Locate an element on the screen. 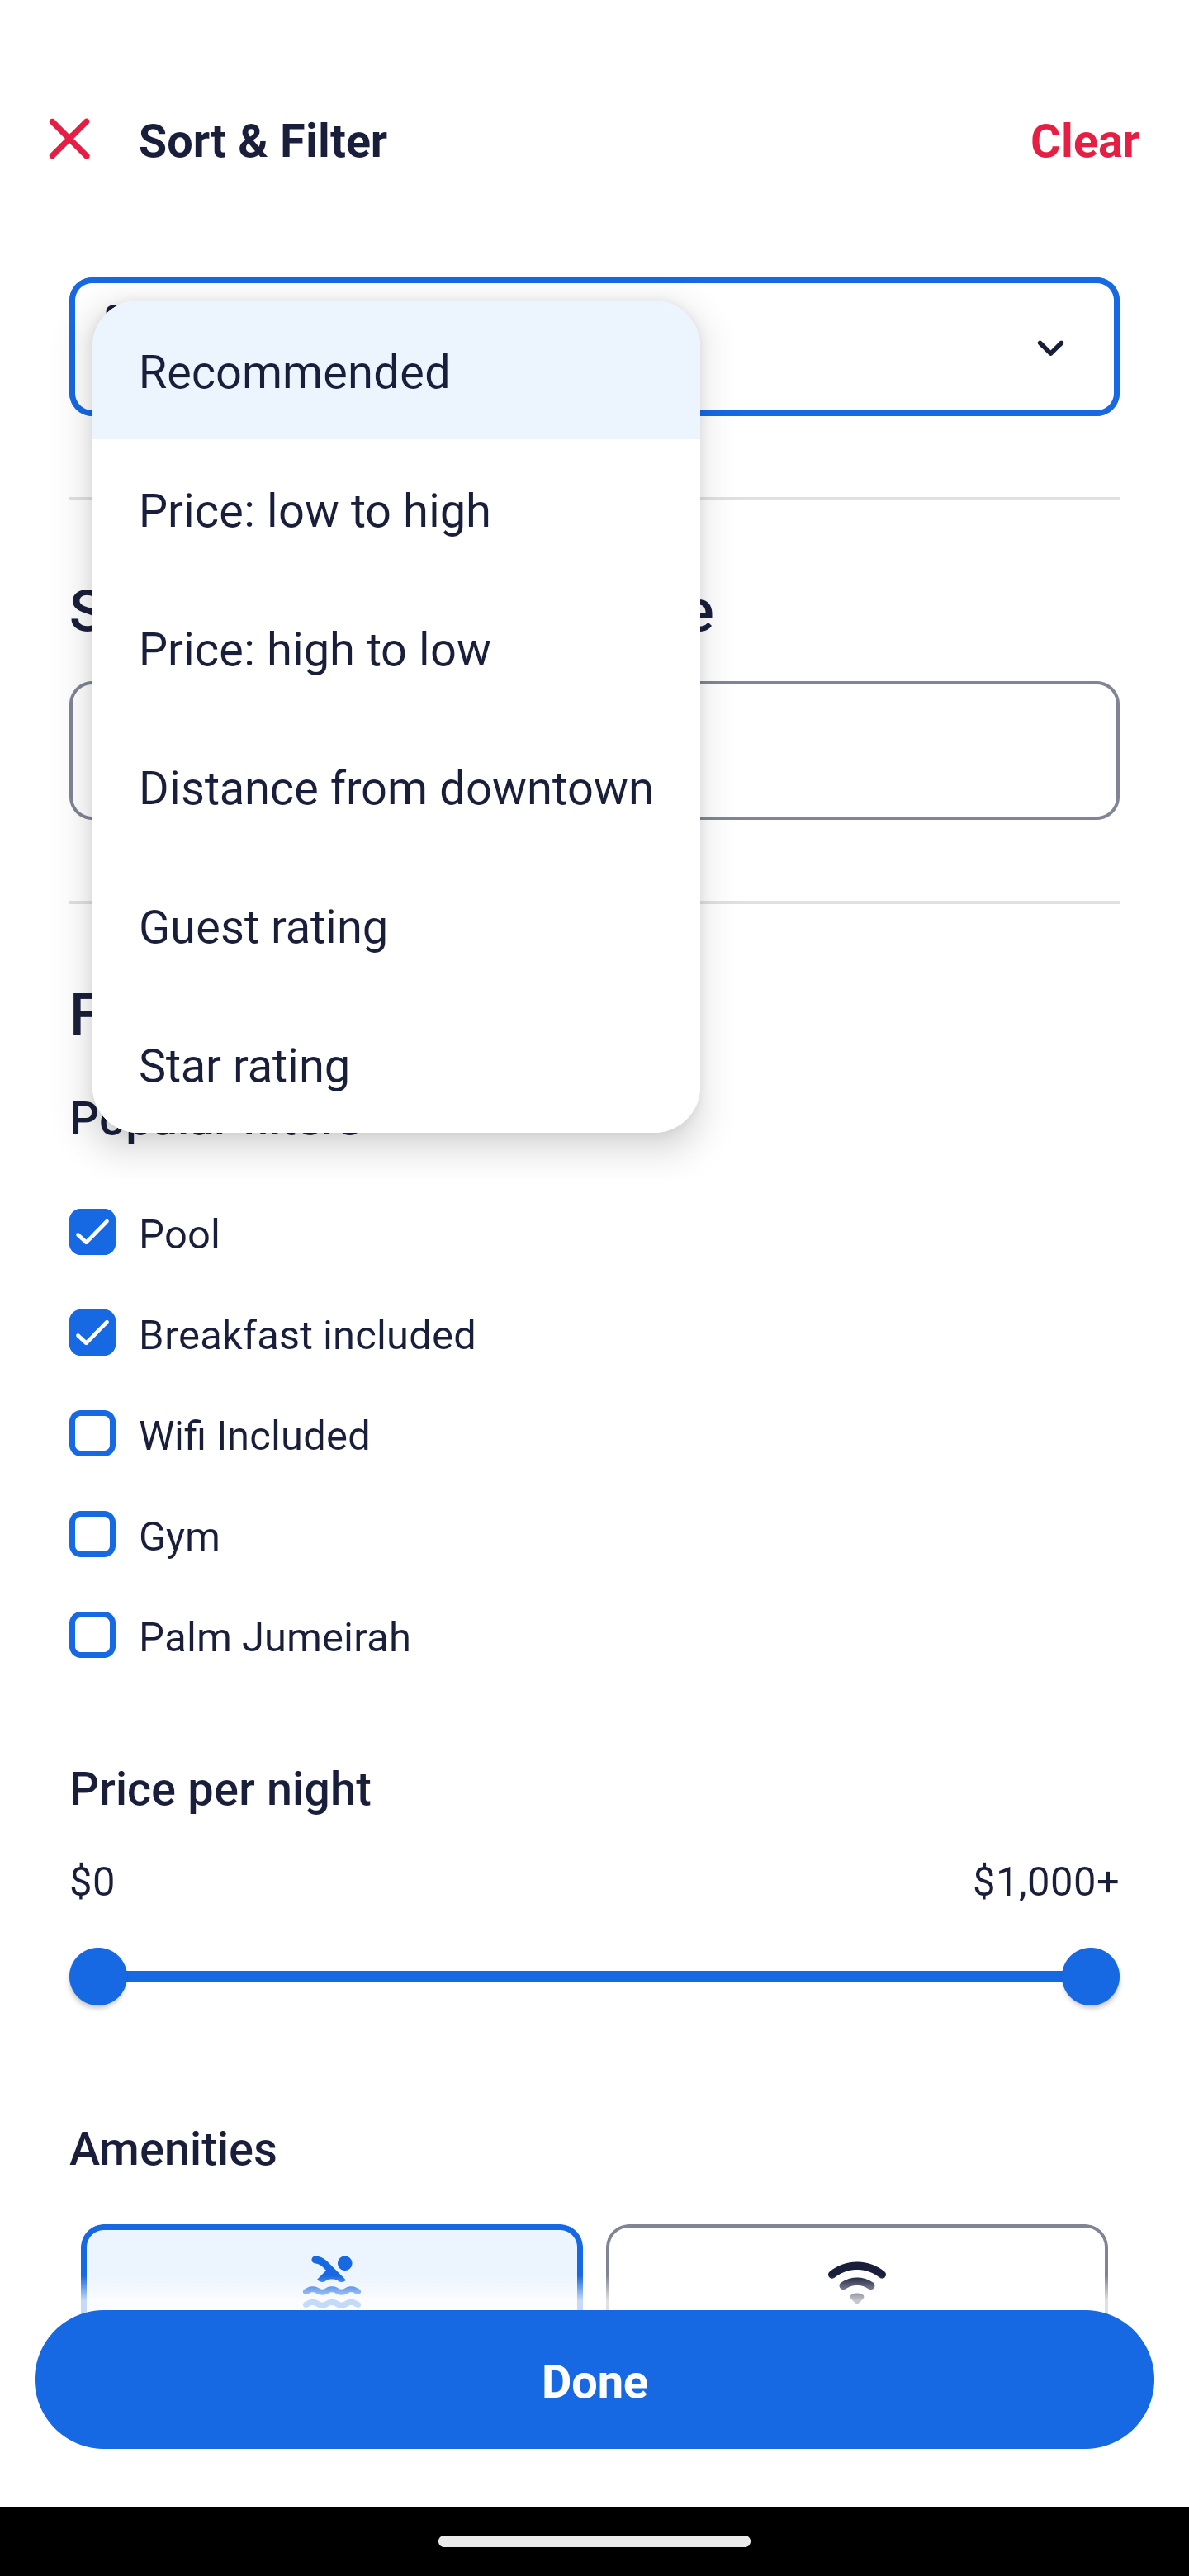  Star rating is located at coordinates (396, 1063).